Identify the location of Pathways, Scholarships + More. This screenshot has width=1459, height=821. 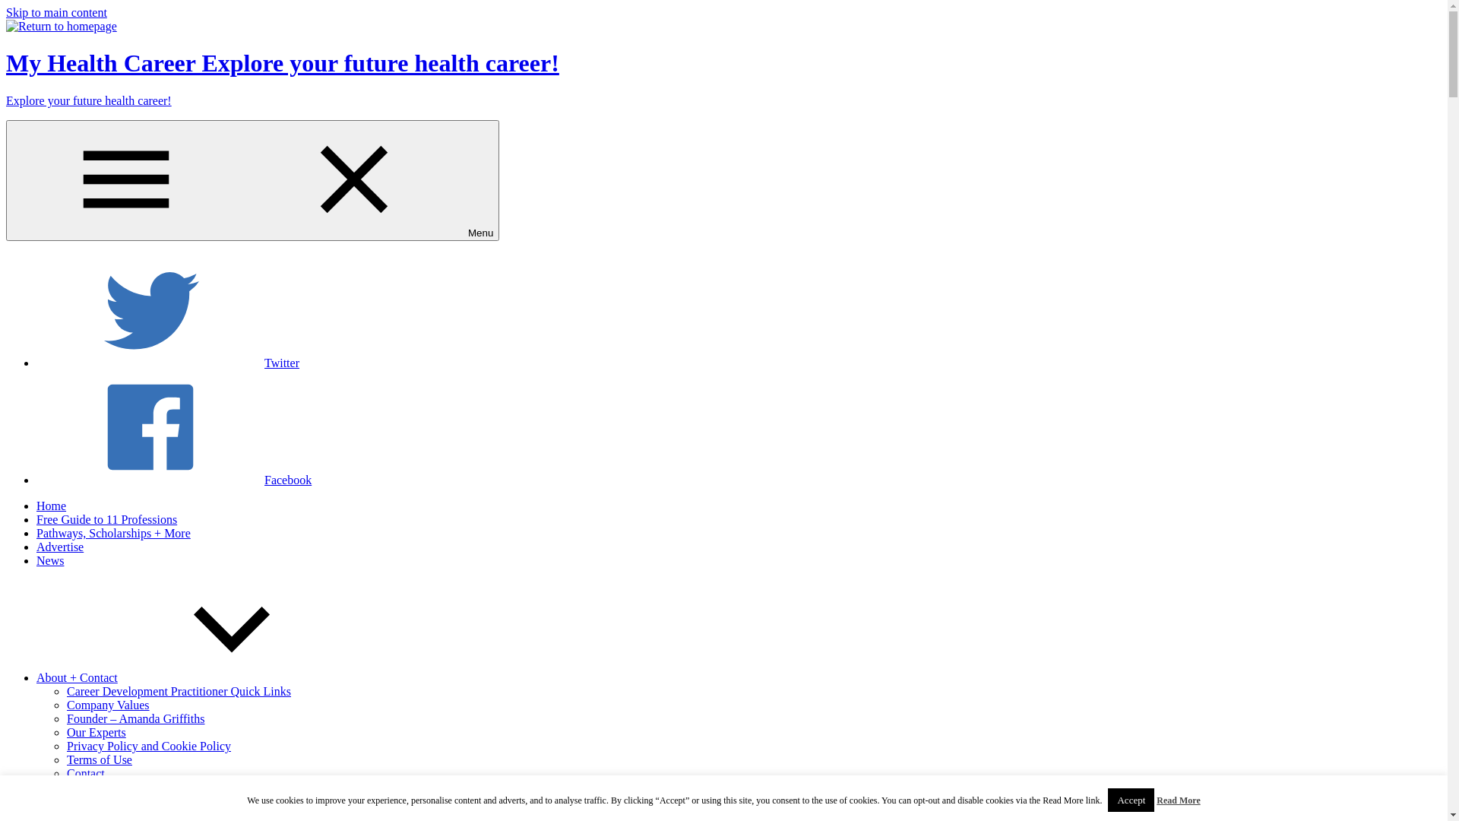
(114, 534).